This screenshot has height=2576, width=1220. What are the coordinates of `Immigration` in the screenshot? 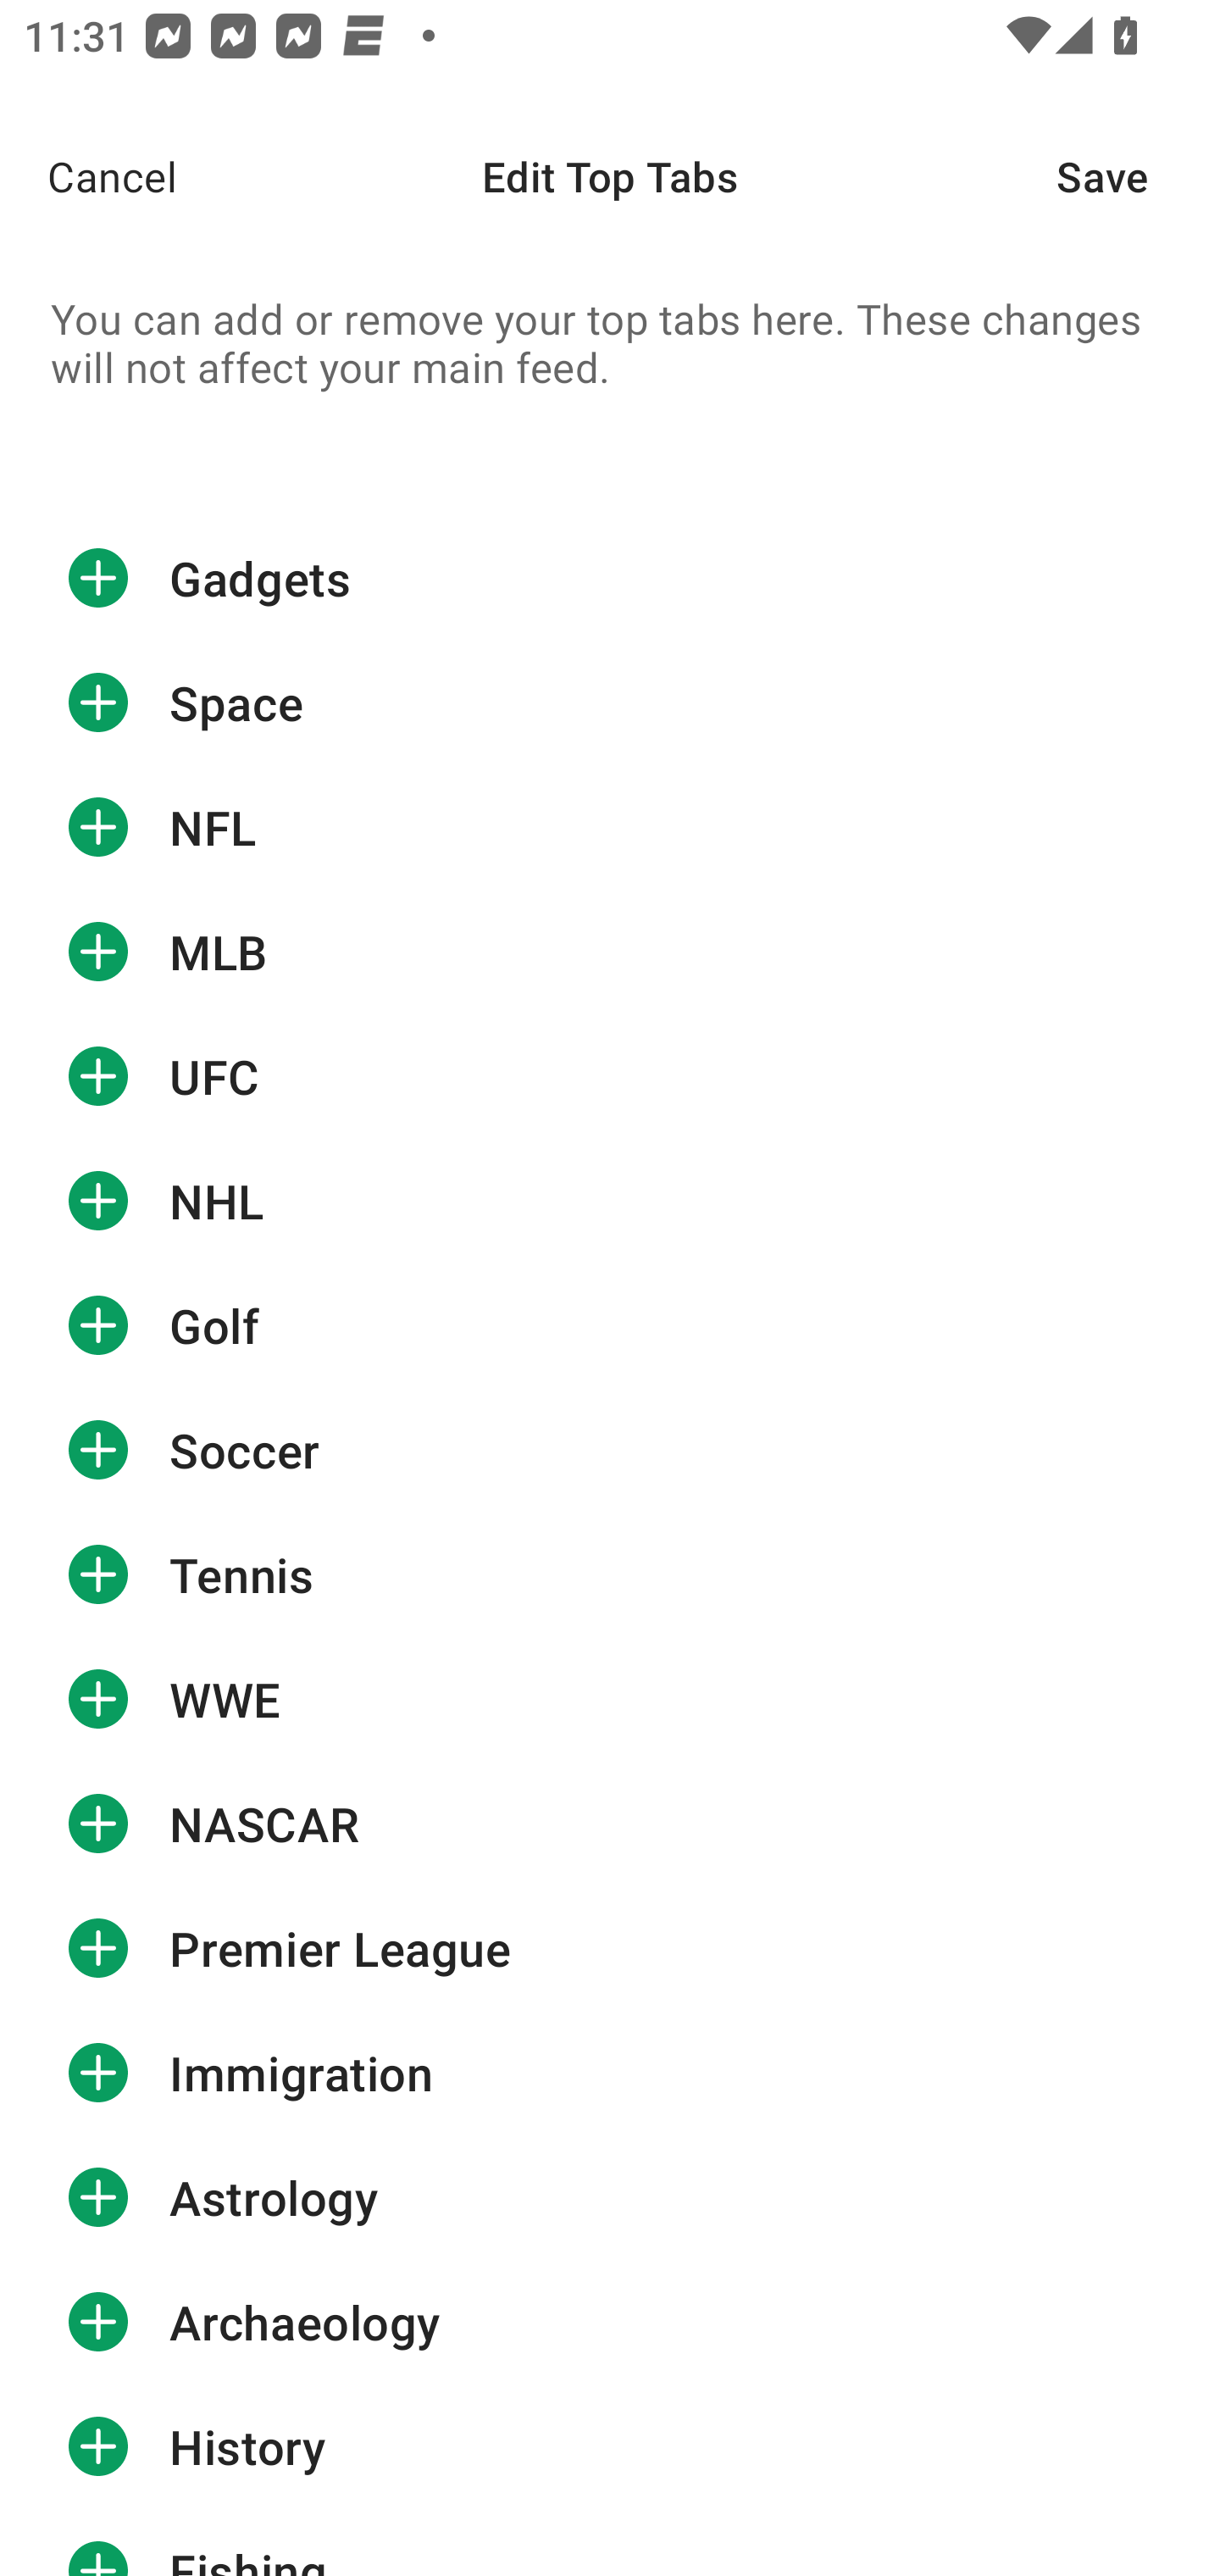 It's located at (610, 2074).